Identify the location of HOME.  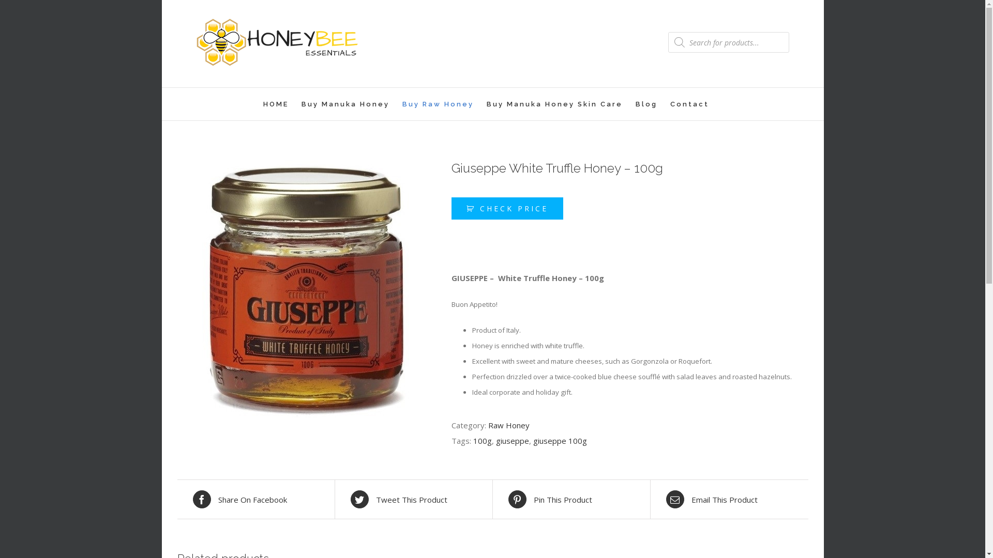
(276, 104).